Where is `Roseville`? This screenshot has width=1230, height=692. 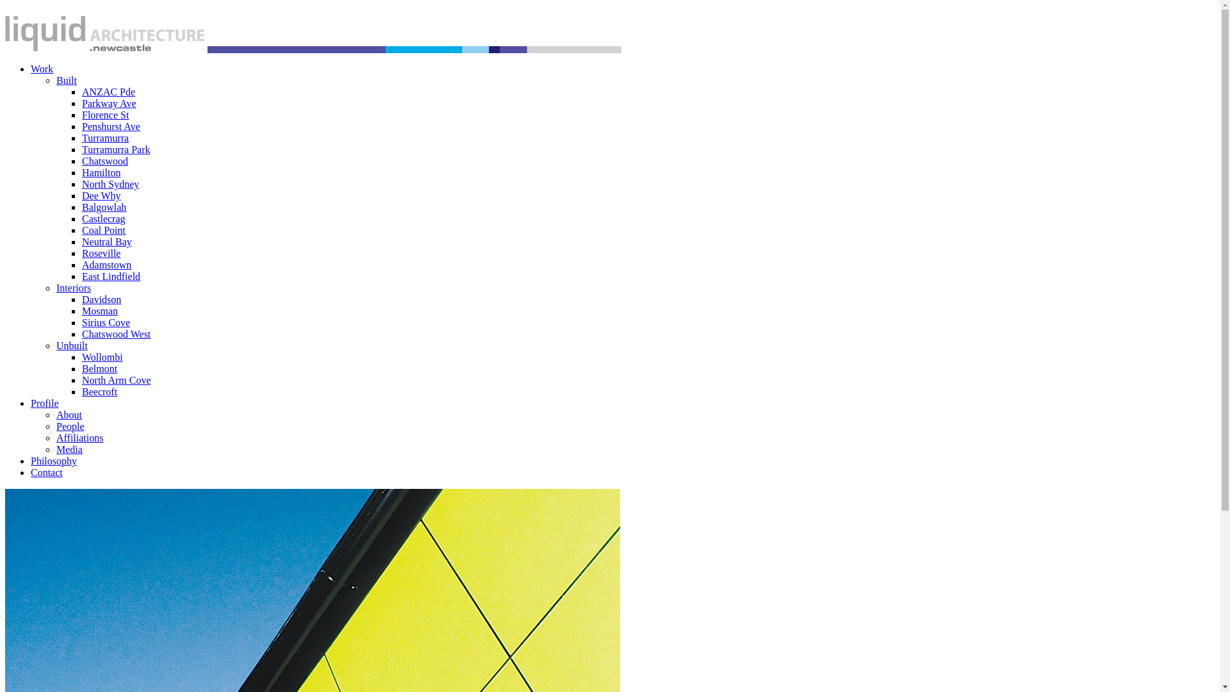 Roseville is located at coordinates (101, 254).